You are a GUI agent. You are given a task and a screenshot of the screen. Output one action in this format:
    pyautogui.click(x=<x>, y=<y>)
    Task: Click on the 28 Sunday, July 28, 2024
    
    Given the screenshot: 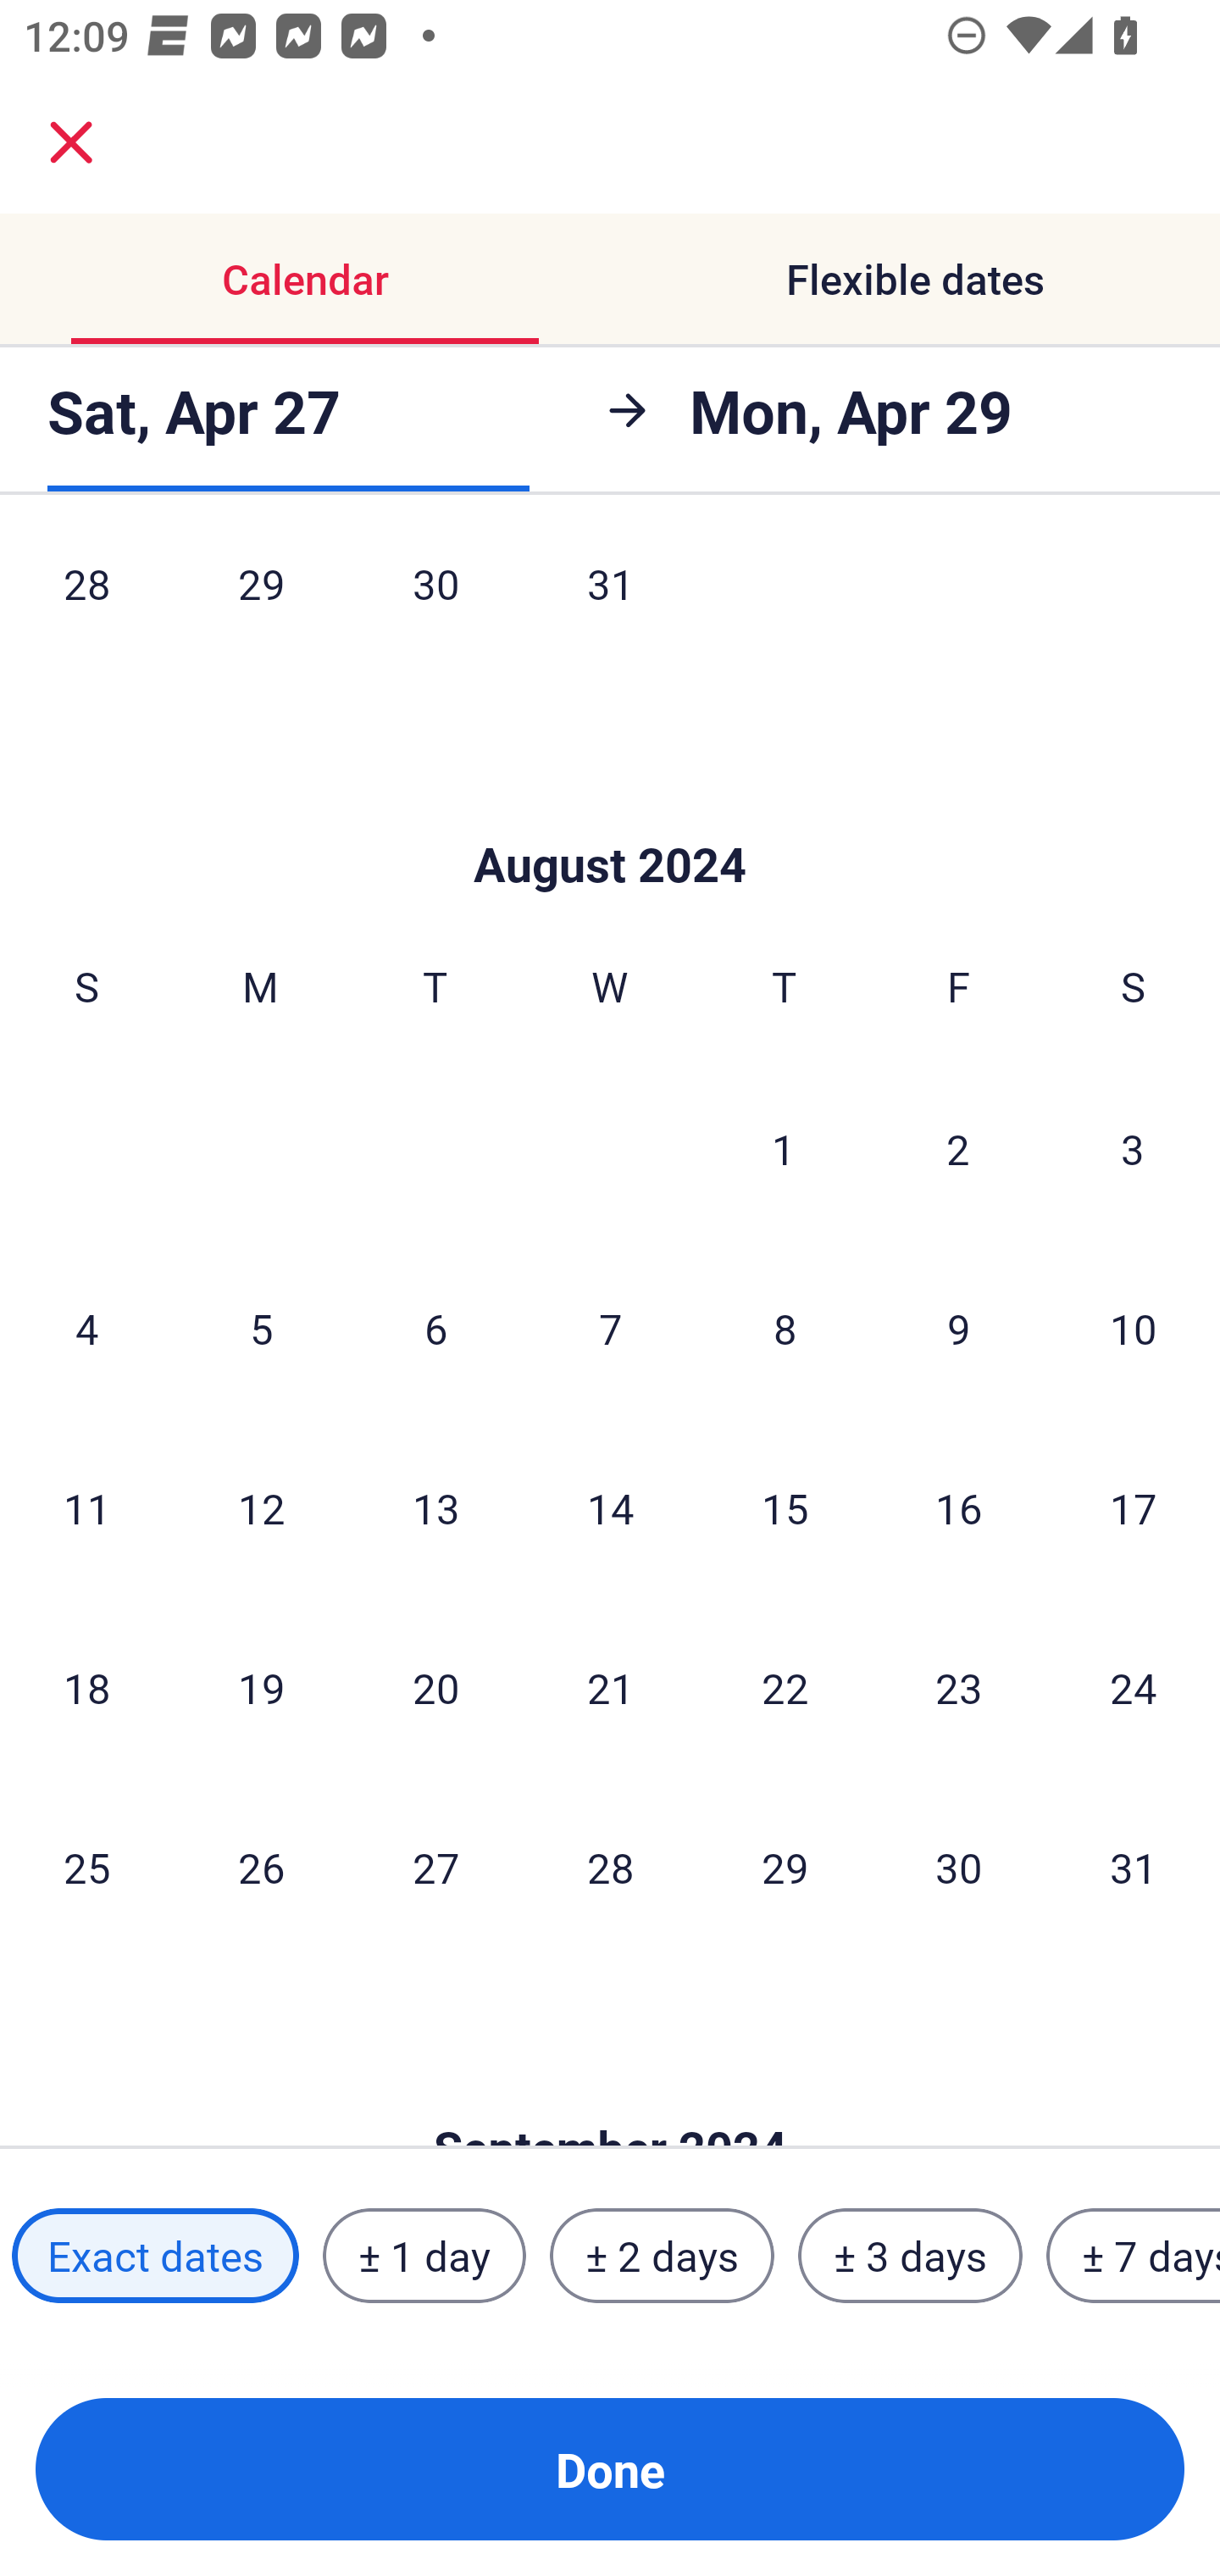 What is the action you would take?
    pyautogui.click(x=86, y=607)
    